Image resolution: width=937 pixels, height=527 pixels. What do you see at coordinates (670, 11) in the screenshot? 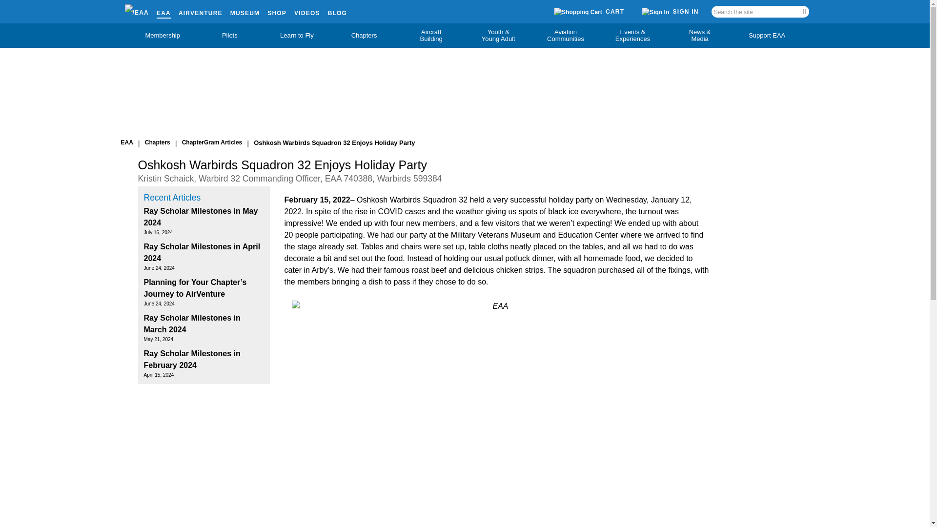
I see `SIGN IN` at bounding box center [670, 11].